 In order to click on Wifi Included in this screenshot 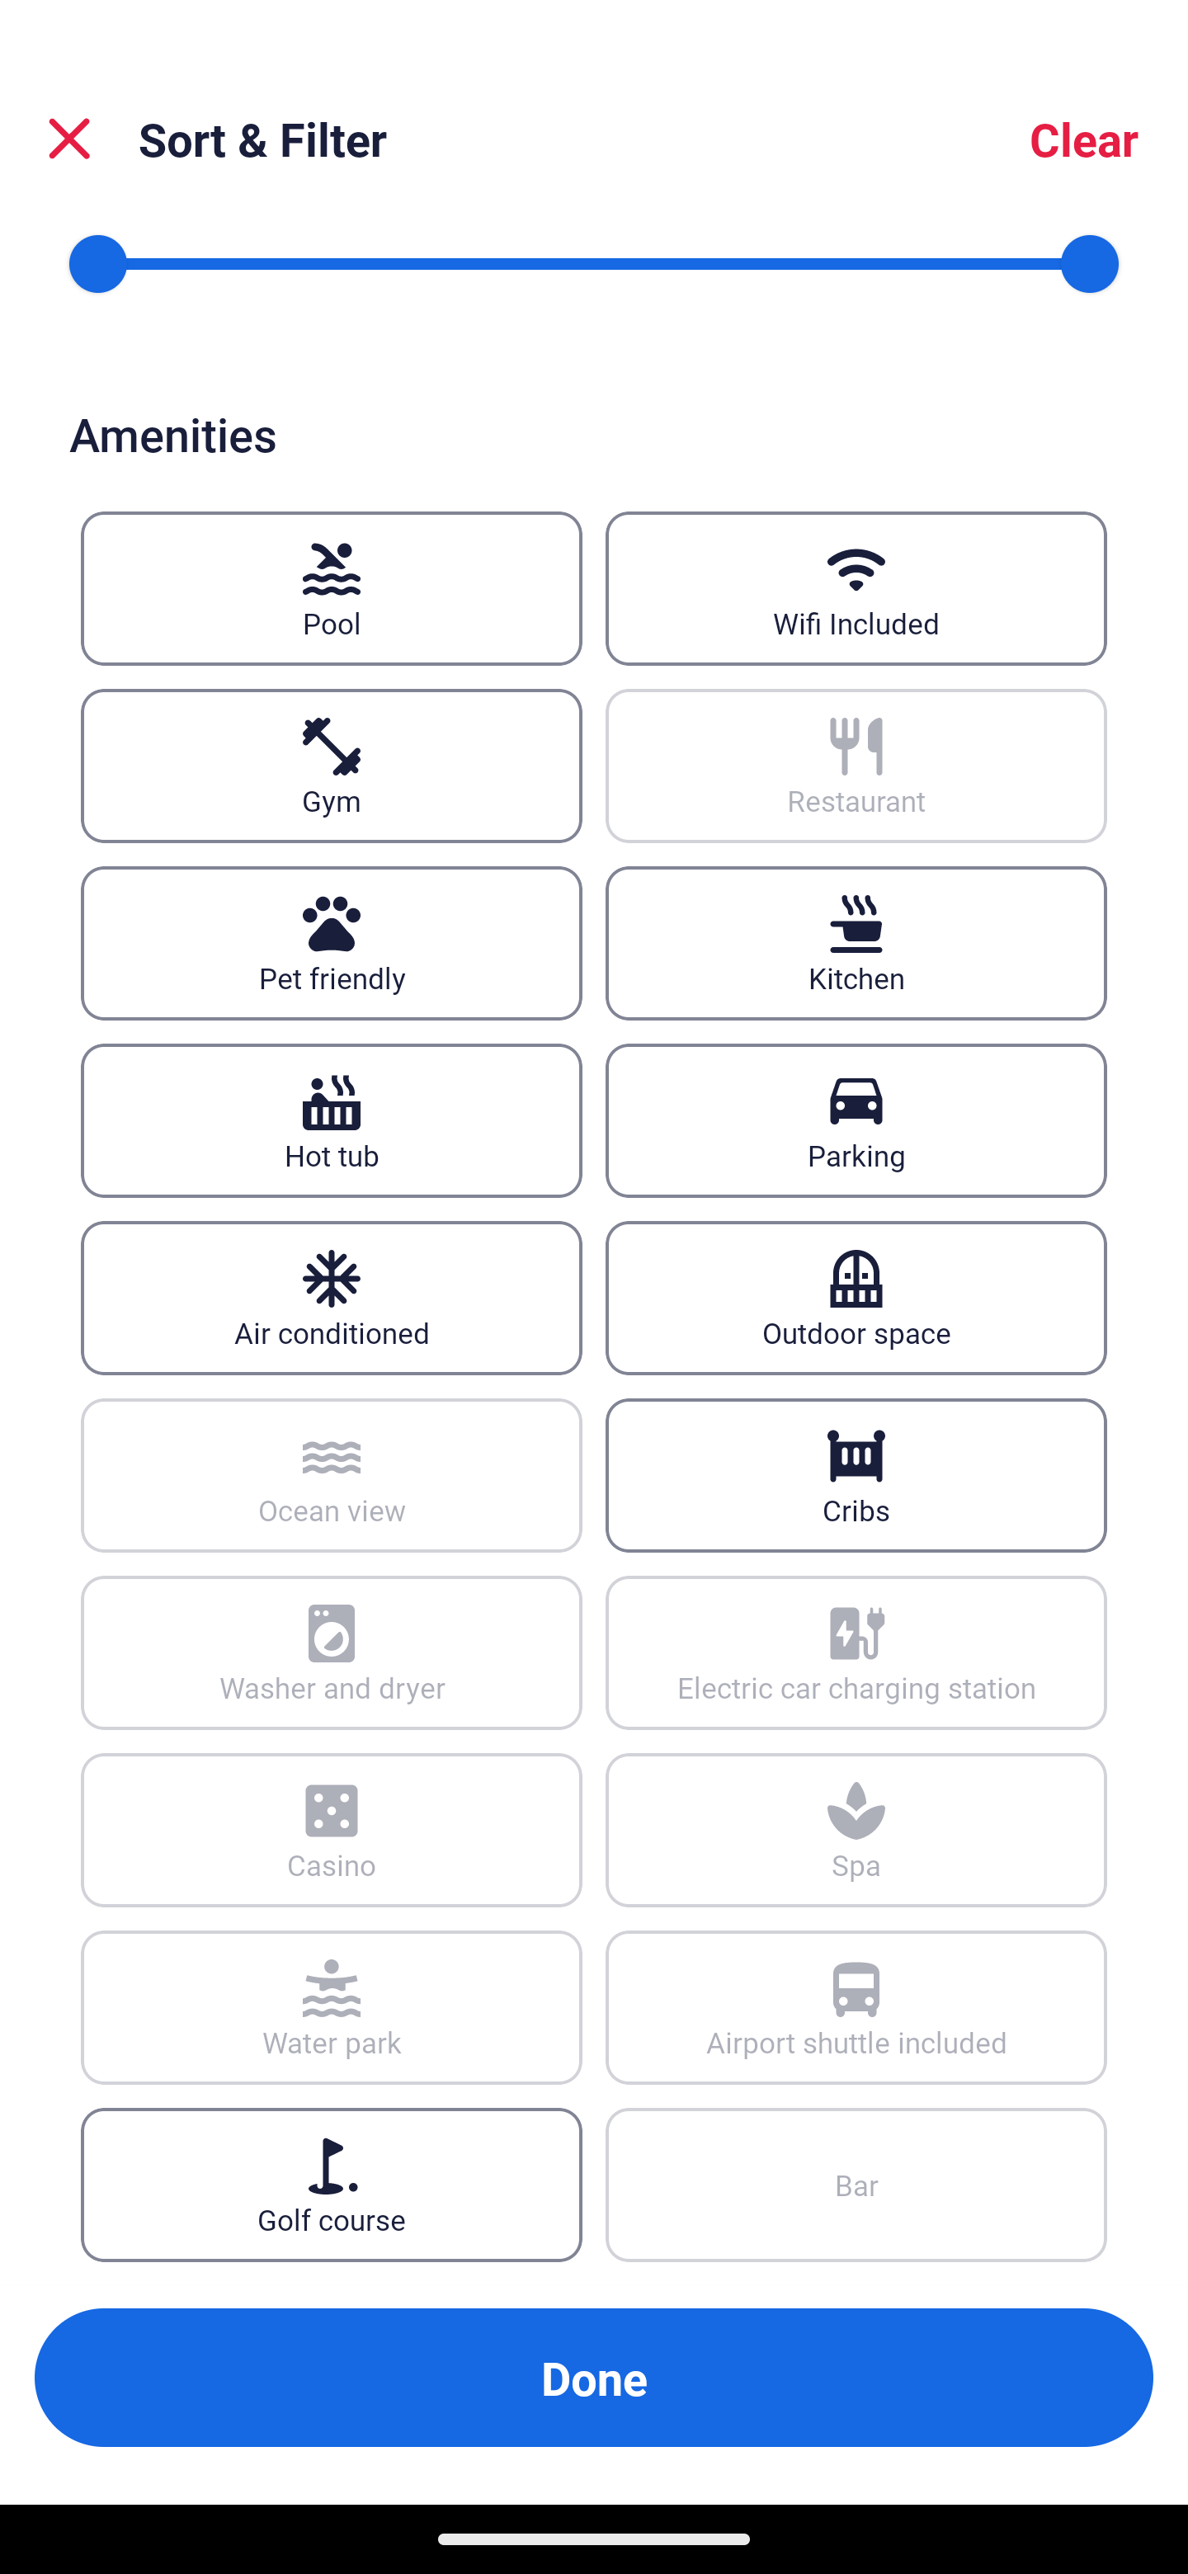, I will do `click(856, 589)`.